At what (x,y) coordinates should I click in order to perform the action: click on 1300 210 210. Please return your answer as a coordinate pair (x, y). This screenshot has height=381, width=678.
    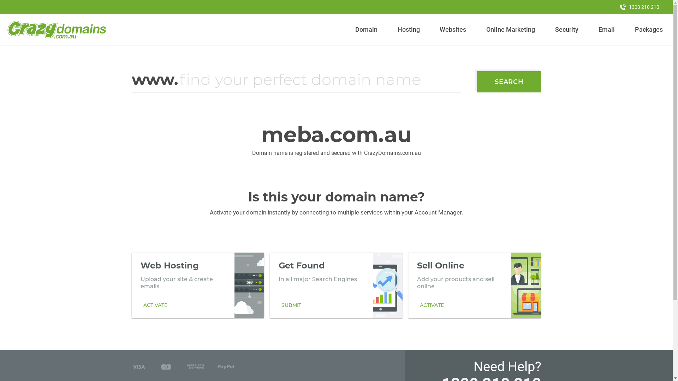
    Looking at the image, I should click on (640, 7).